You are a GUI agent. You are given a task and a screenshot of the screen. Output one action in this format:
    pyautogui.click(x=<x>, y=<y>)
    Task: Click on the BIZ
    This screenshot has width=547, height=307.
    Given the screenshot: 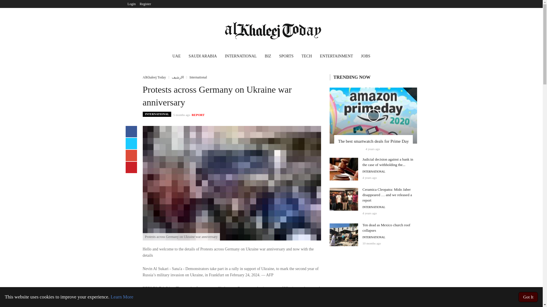 What is the action you would take?
    pyautogui.click(x=268, y=57)
    